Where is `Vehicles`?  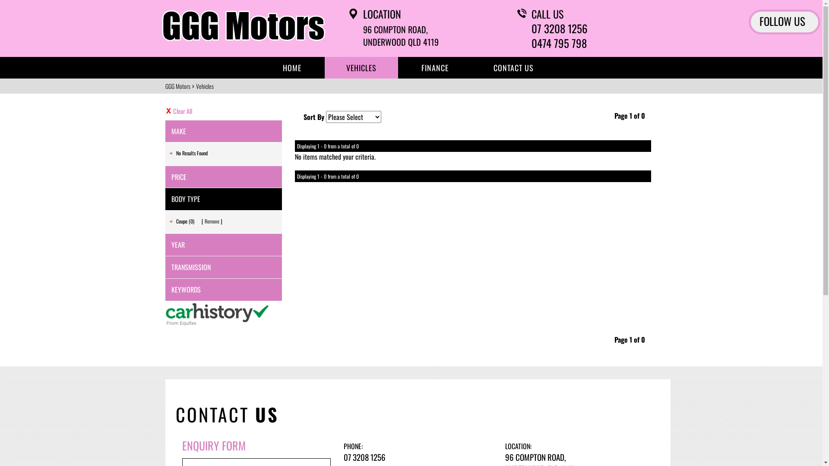
Vehicles is located at coordinates (205, 86).